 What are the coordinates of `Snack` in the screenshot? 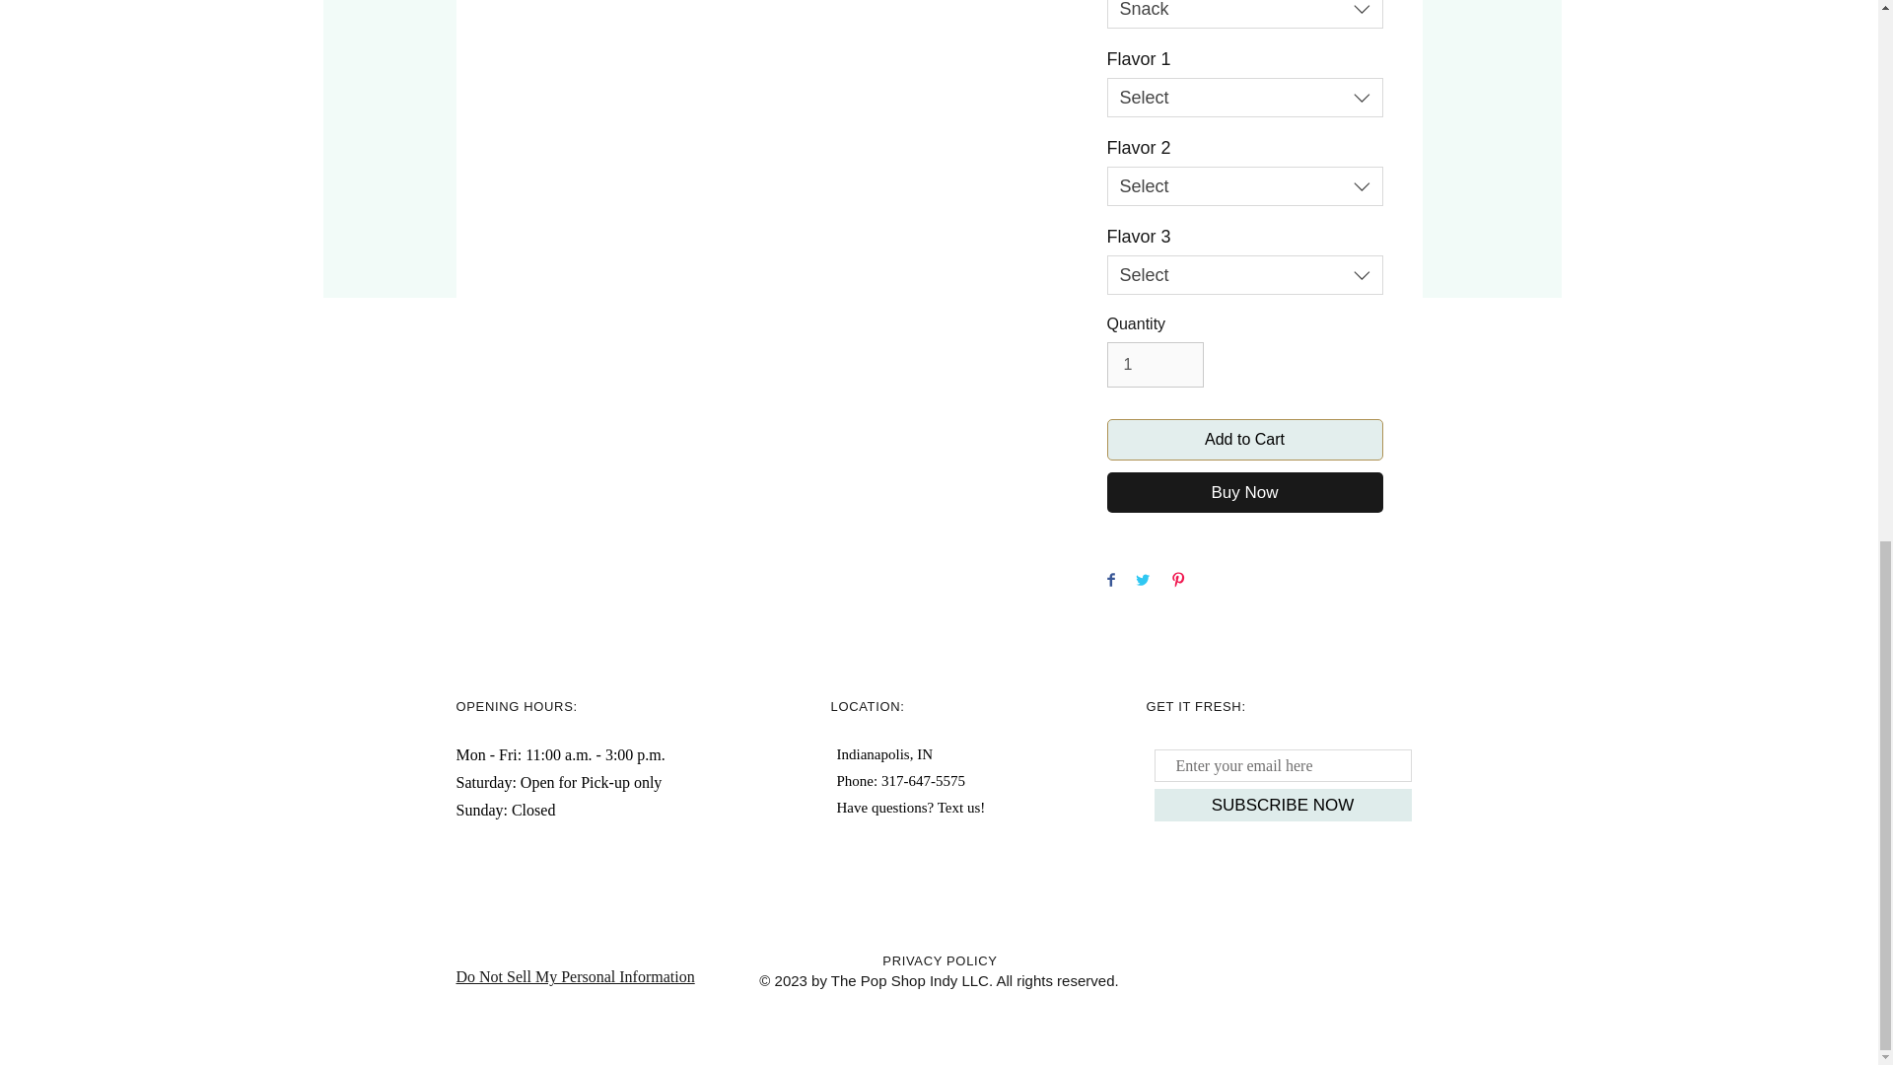 It's located at (1243, 14).